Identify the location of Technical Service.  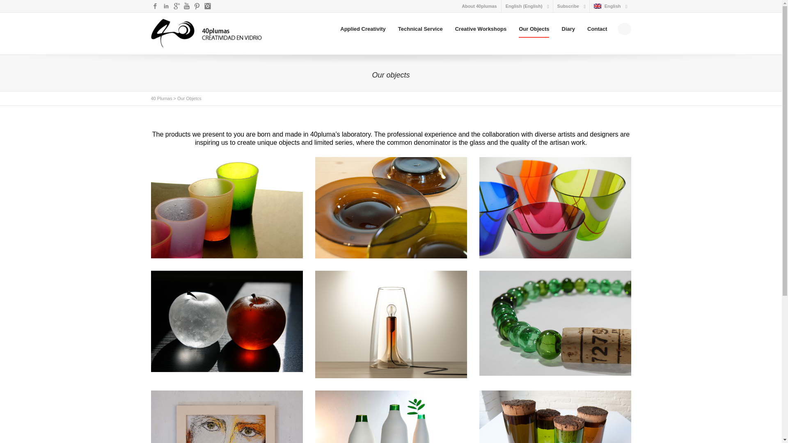
(420, 29).